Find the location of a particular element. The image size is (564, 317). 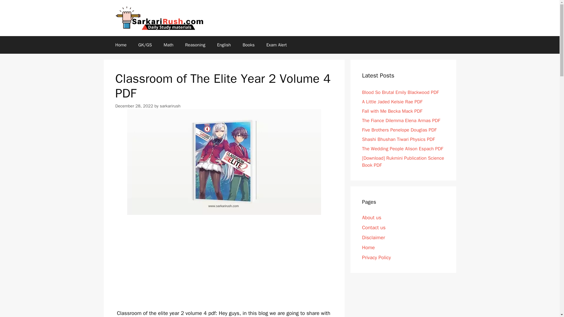

Advertisement is located at coordinates (224, 266).